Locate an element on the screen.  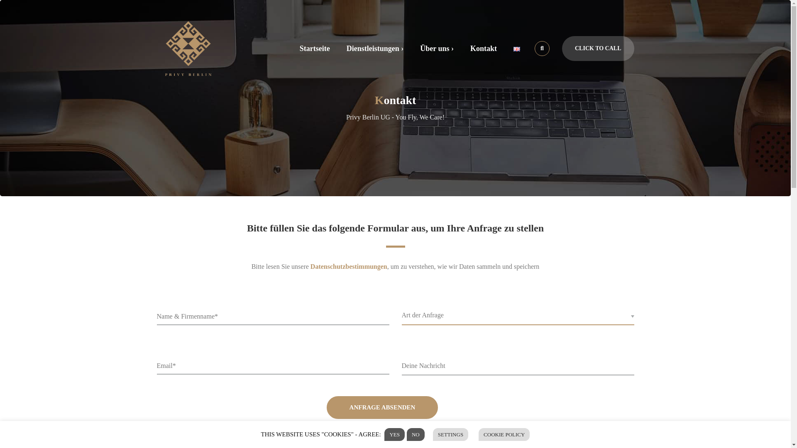
Startseite is located at coordinates (315, 48).